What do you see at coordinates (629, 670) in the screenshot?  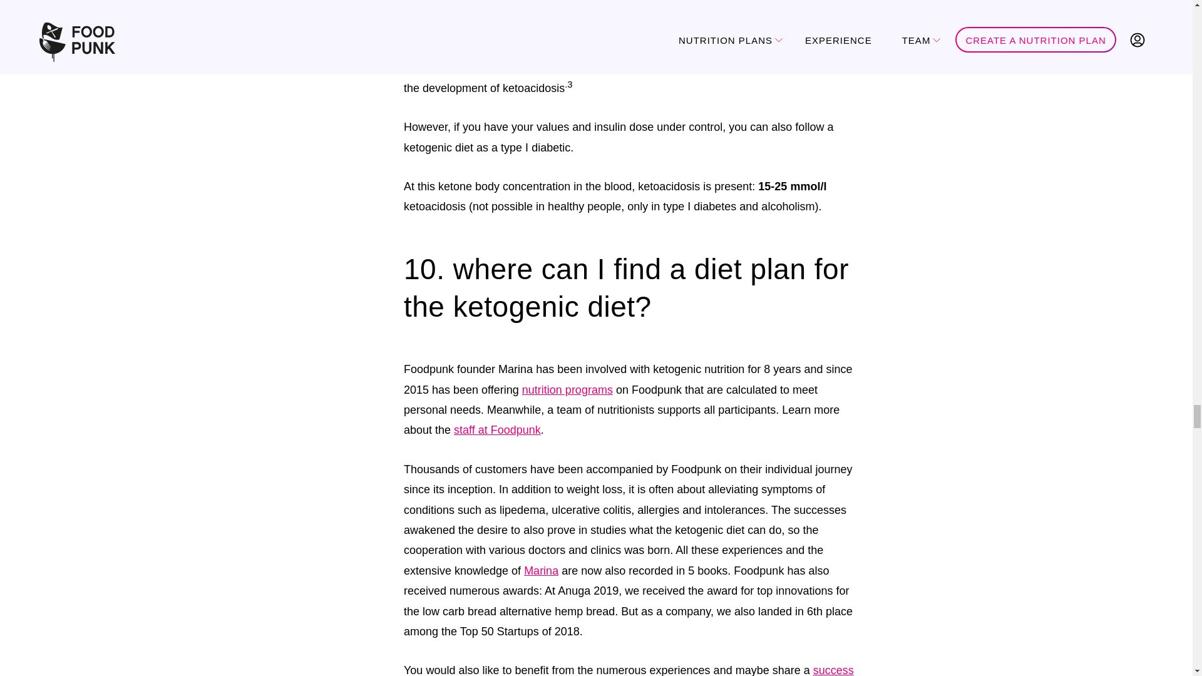 I see `success story` at bounding box center [629, 670].